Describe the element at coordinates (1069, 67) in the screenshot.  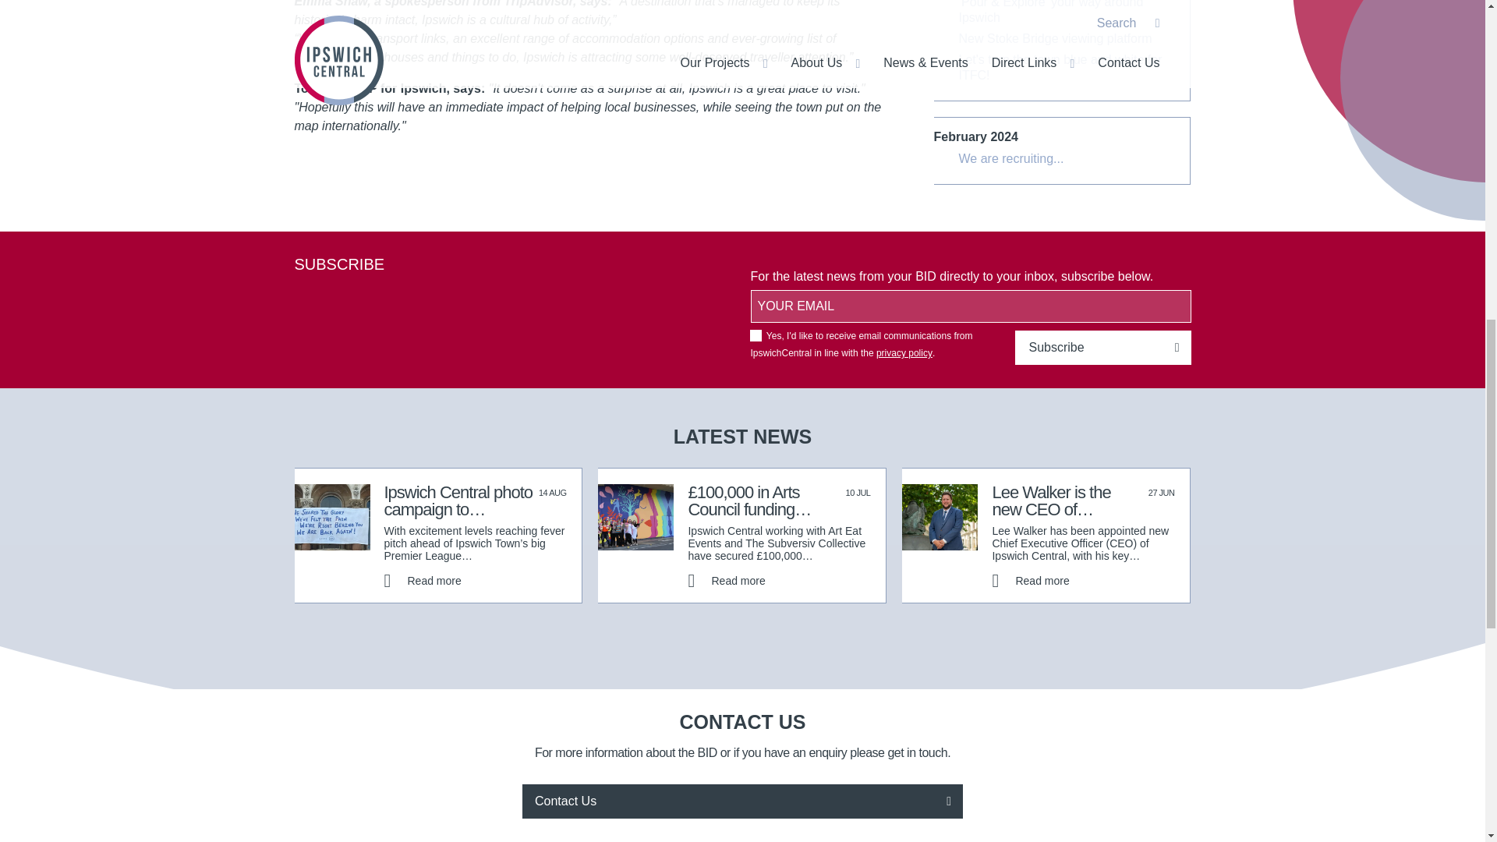
I see `Let's turn the town blue and white for ITFC!` at that location.